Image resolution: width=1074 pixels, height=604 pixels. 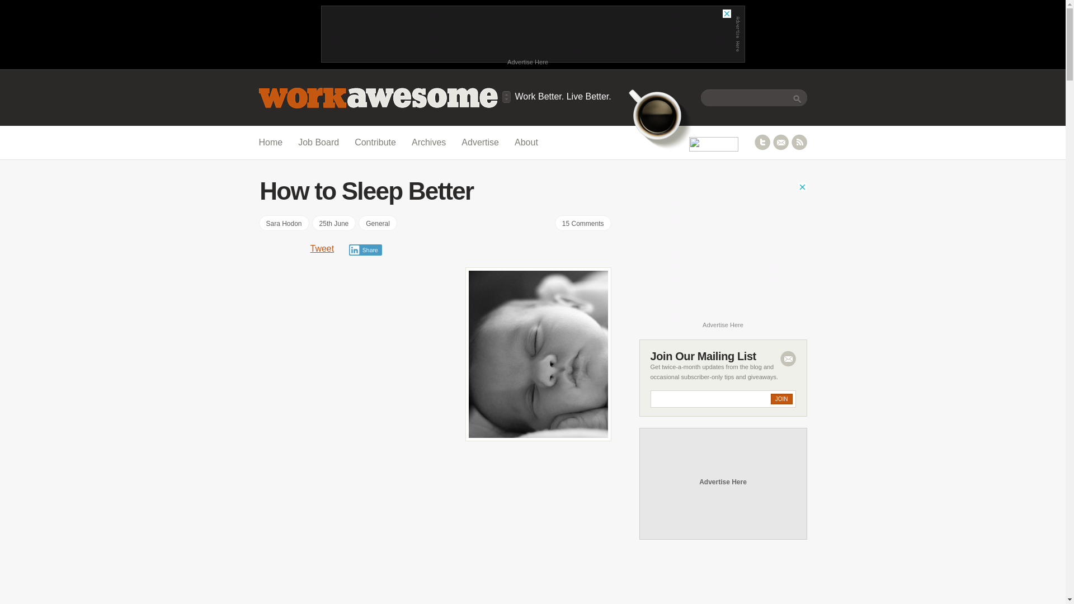 What do you see at coordinates (781, 399) in the screenshot?
I see `Join` at bounding box center [781, 399].